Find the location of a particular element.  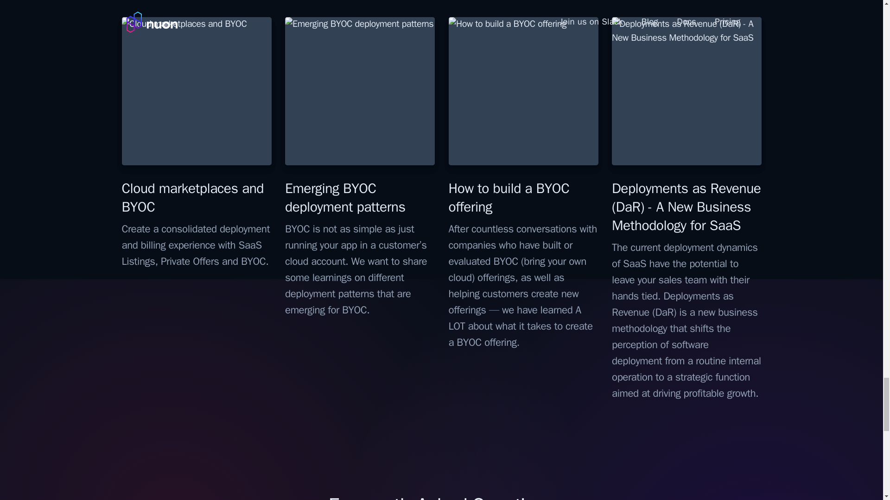

How to build a BYOC offering is located at coordinates (509, 197).